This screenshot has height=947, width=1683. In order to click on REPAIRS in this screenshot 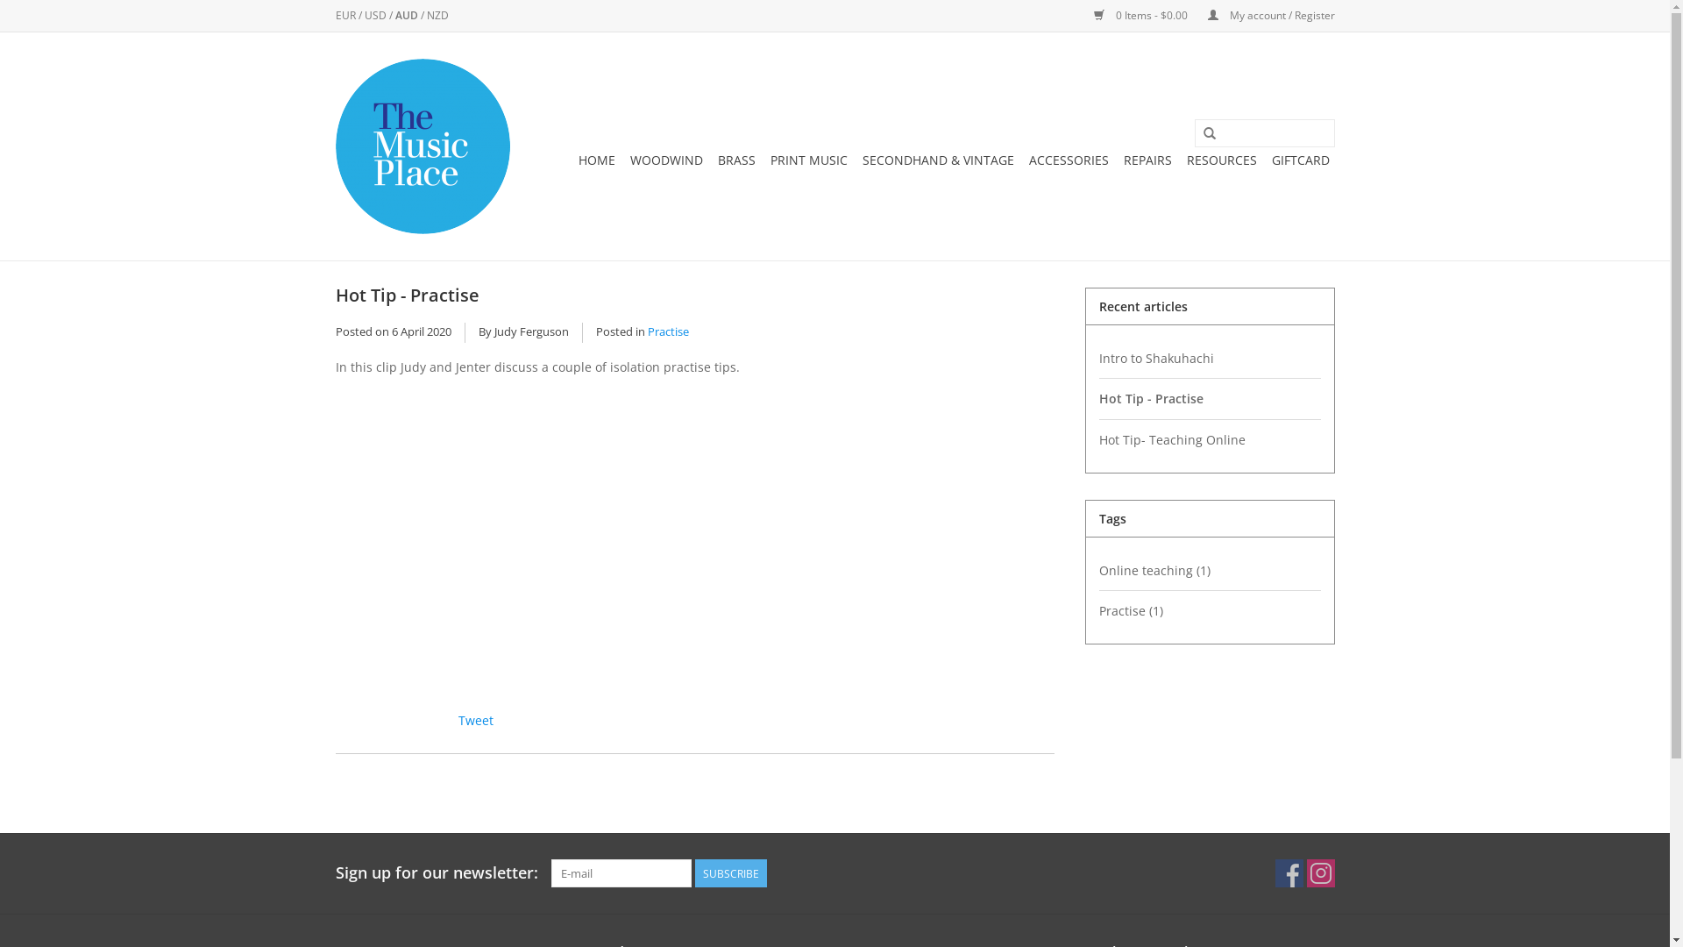, I will do `click(1148, 160)`.